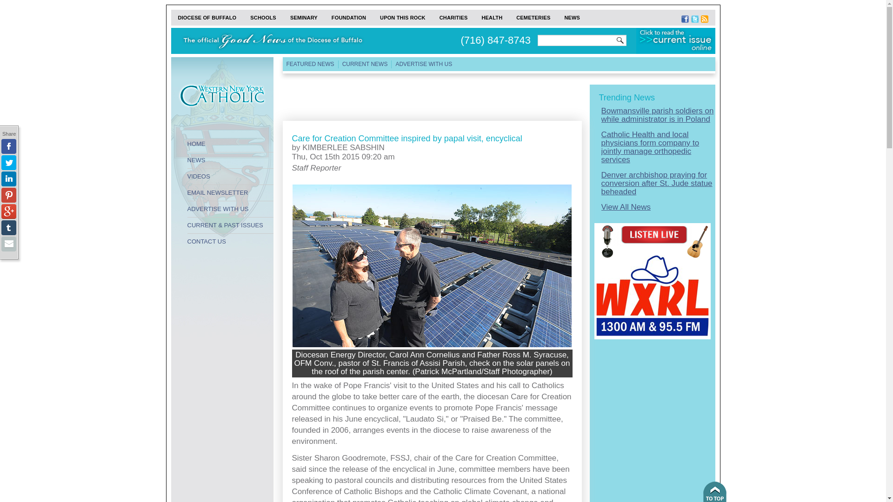  What do you see at coordinates (365, 64) in the screenshot?
I see `CURRENT NEWS` at bounding box center [365, 64].